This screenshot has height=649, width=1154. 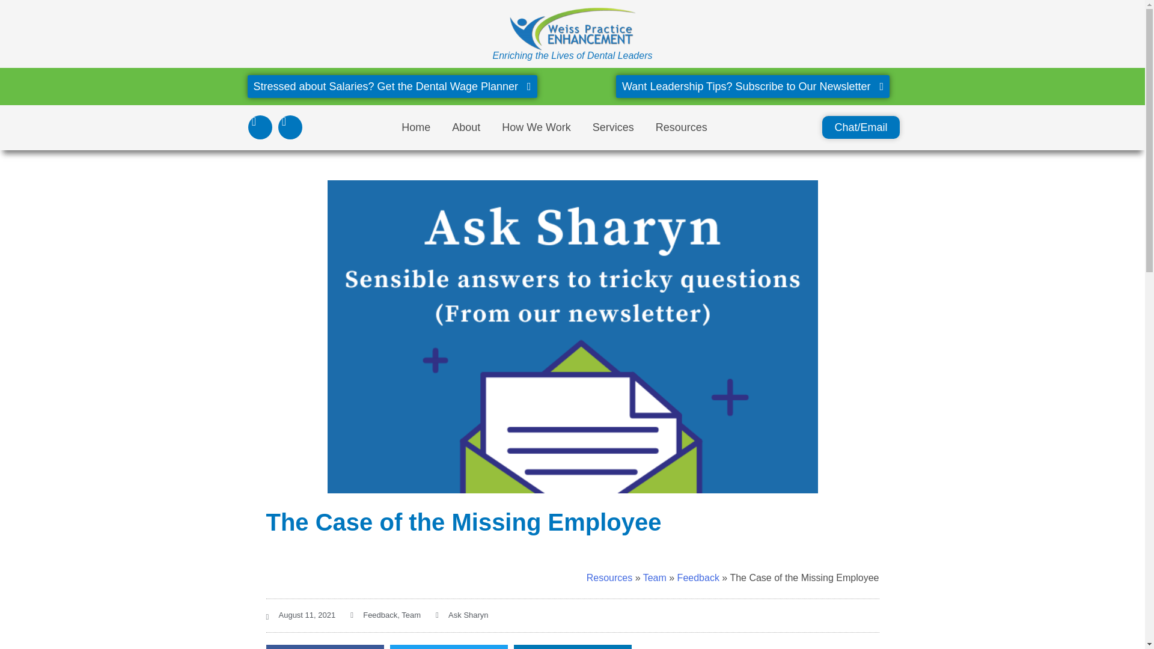 What do you see at coordinates (466, 127) in the screenshot?
I see `About` at bounding box center [466, 127].